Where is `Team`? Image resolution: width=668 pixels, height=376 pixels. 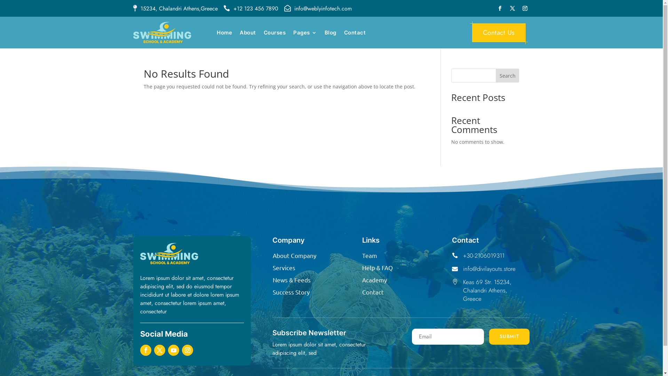 Team is located at coordinates (369, 256).